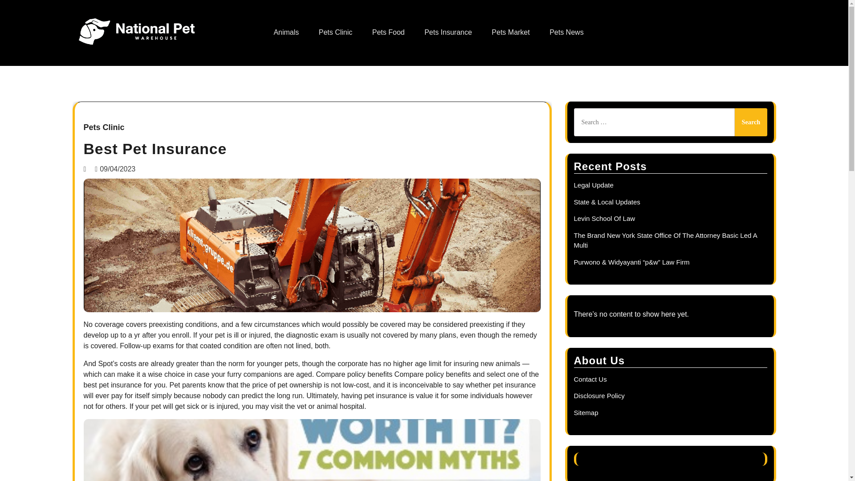 This screenshot has width=855, height=481. Describe the element at coordinates (510, 32) in the screenshot. I see `Pets Market` at that location.